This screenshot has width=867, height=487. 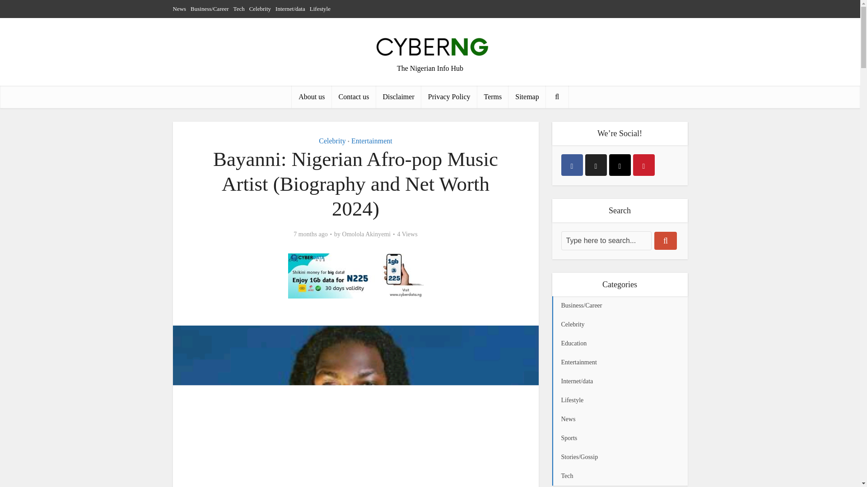 I want to click on Lifestyle, so click(x=320, y=9).